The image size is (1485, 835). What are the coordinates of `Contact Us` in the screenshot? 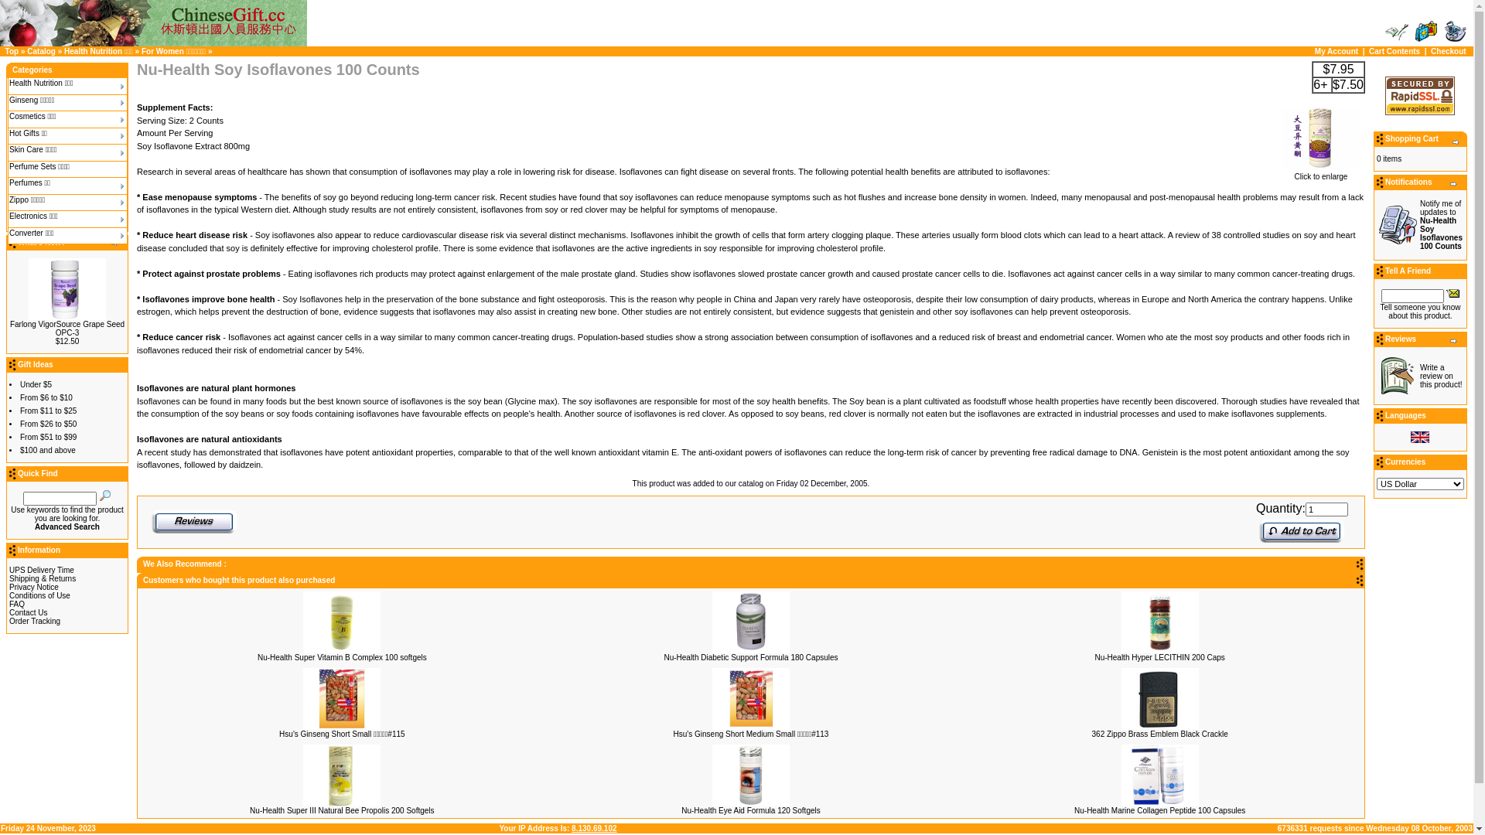 It's located at (28, 612).